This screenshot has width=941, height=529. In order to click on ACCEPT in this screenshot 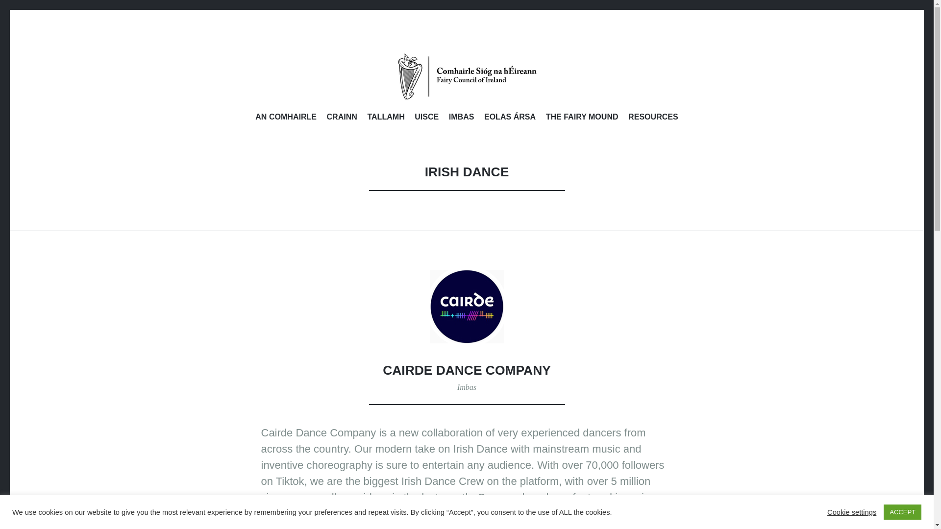, I will do `click(902, 512)`.